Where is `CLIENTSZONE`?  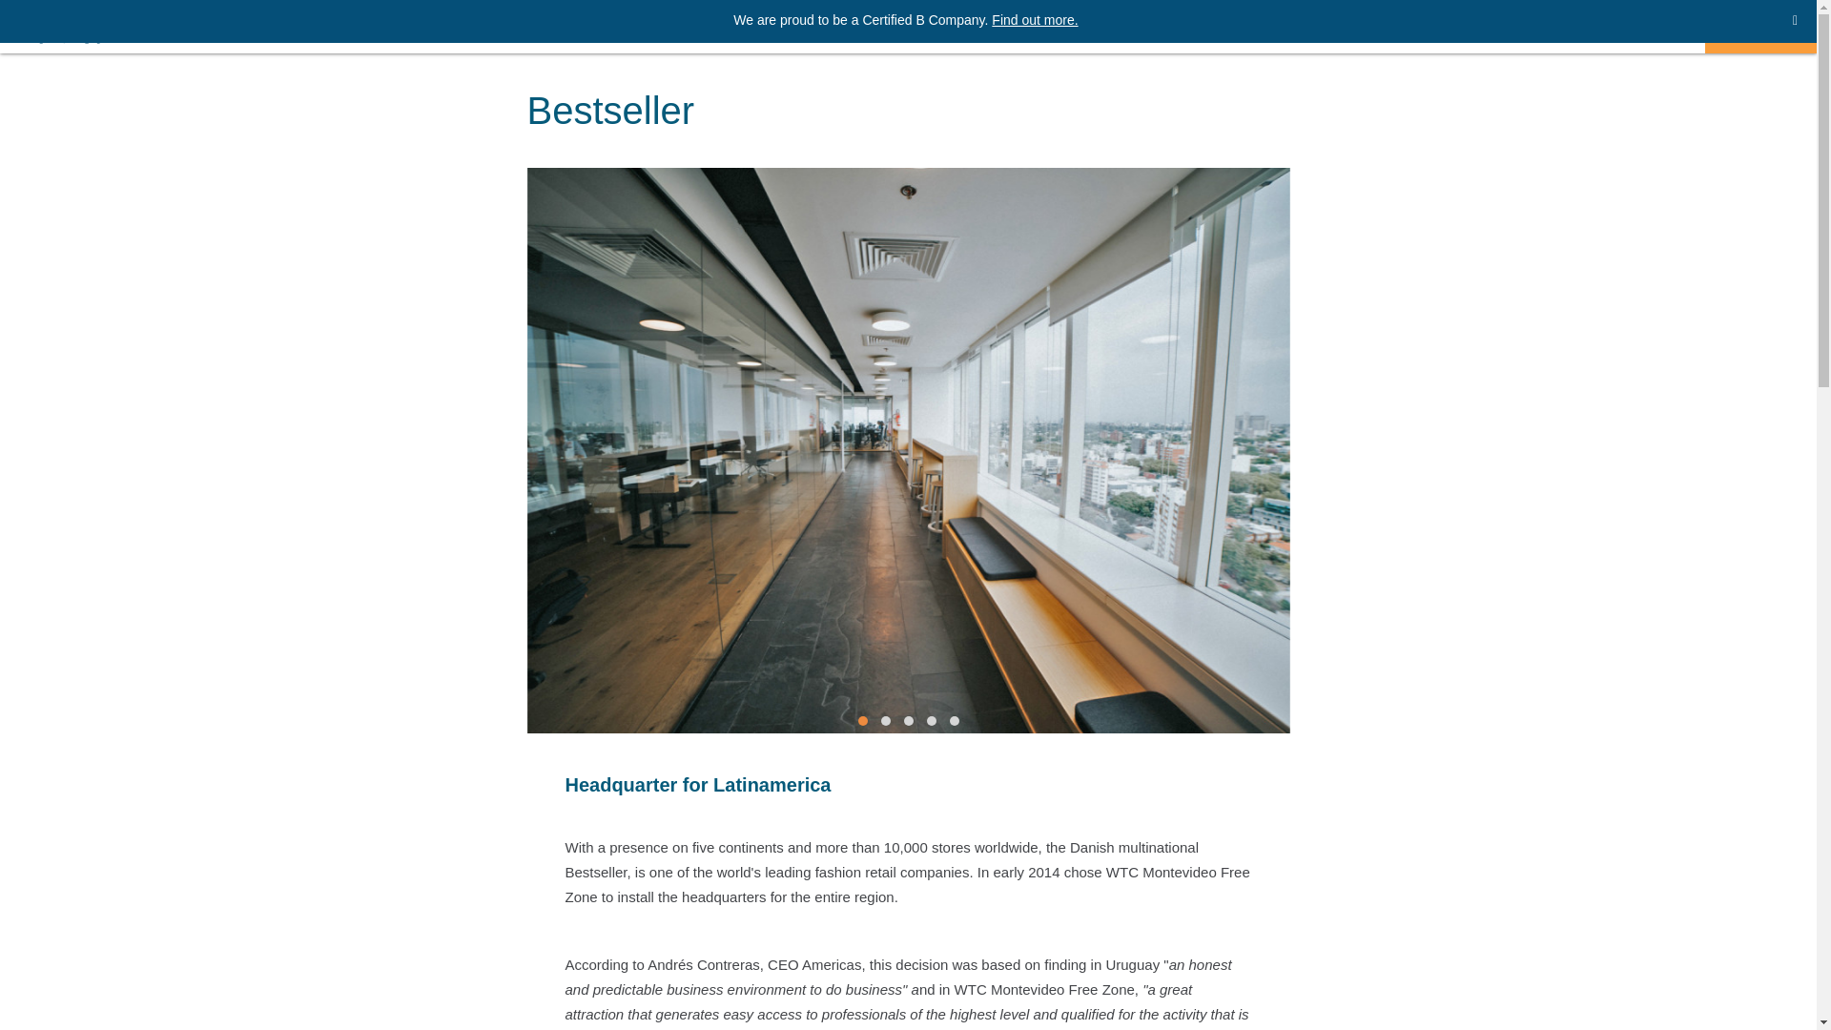 CLIENTSZONE is located at coordinates (1629, 28).